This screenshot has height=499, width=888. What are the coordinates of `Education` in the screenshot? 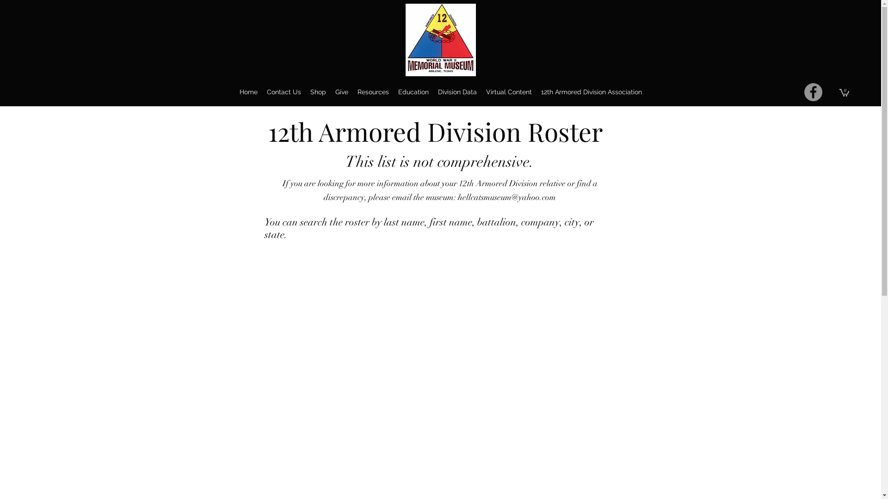 It's located at (413, 92).